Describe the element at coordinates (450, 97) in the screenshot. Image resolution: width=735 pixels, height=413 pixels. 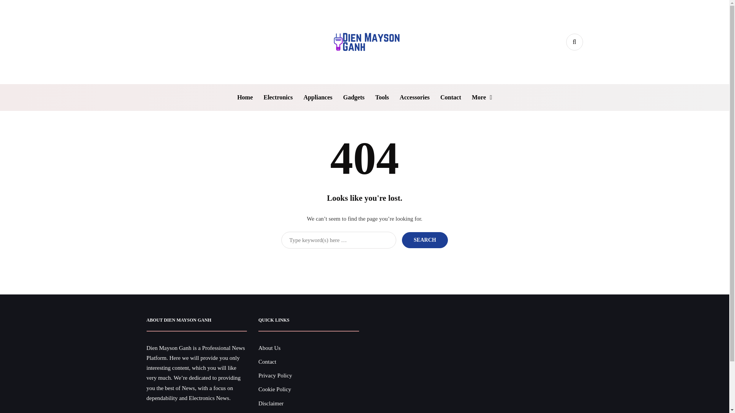
I see `Contact` at that location.